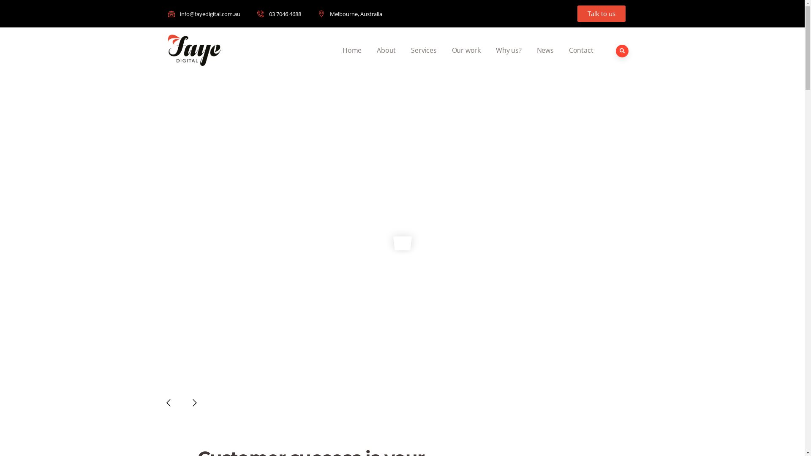  What do you see at coordinates (545, 50) in the screenshot?
I see `News` at bounding box center [545, 50].